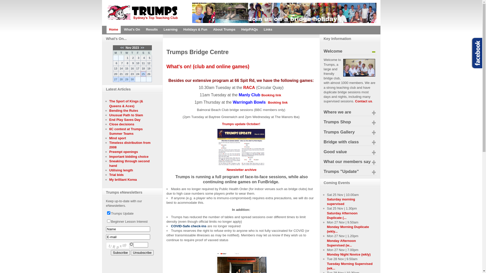 This screenshot has height=273, width=486. Describe the element at coordinates (171, 30) in the screenshot. I see `Learning` at that location.